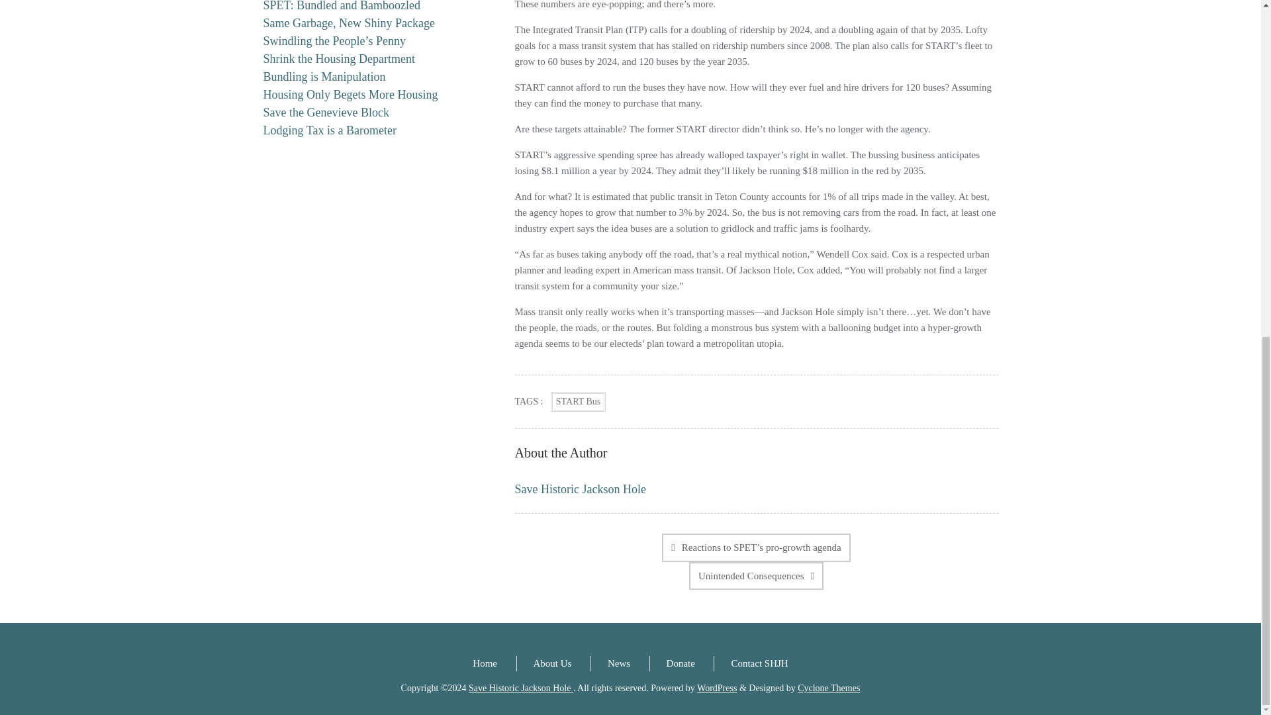 The image size is (1271, 715). Describe the element at coordinates (339, 58) in the screenshot. I see `Shrink the Housing Department` at that location.